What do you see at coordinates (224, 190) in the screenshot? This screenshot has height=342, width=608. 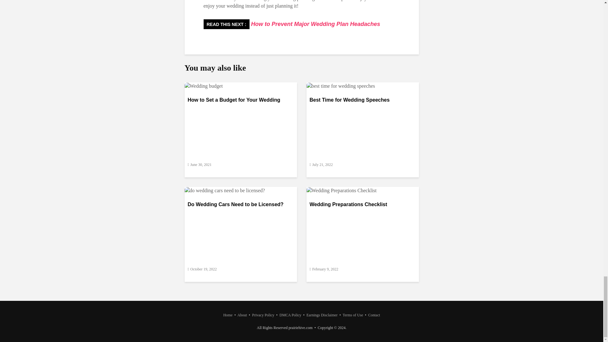 I see `Do Wedding Cars Need to be Licensed?` at bounding box center [224, 190].